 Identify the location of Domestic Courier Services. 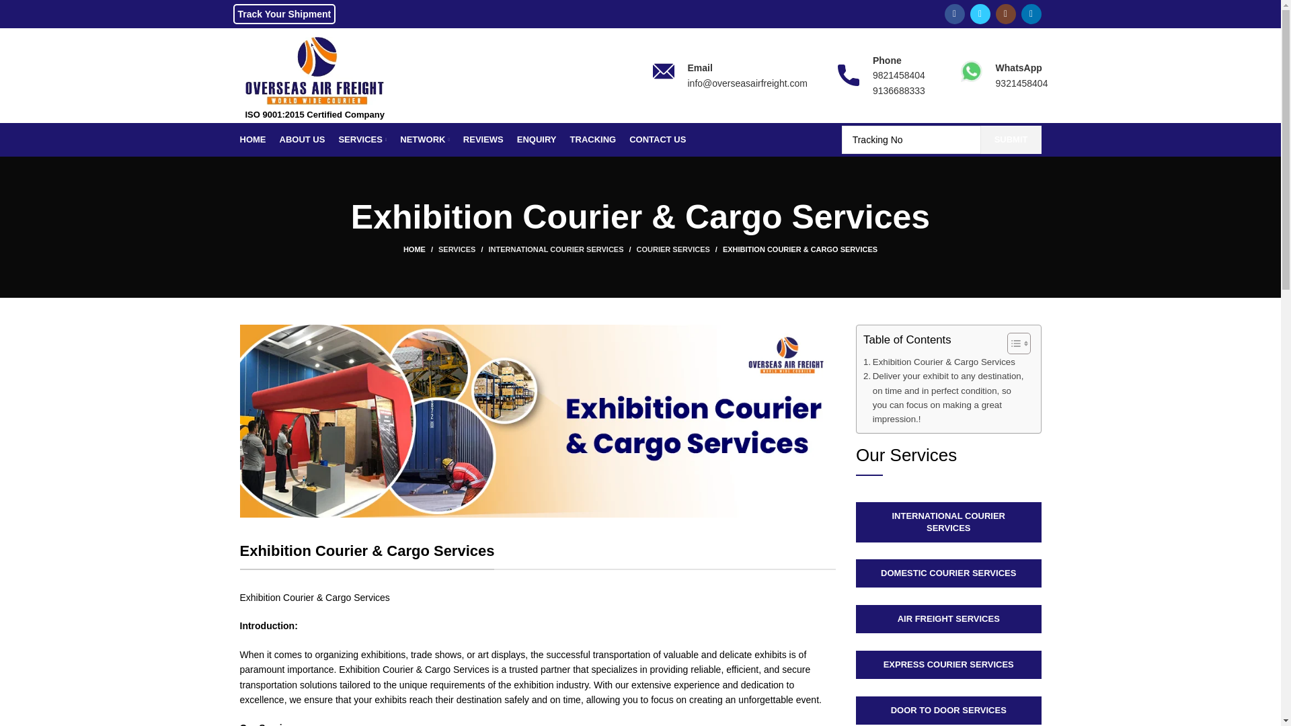
(948, 573).